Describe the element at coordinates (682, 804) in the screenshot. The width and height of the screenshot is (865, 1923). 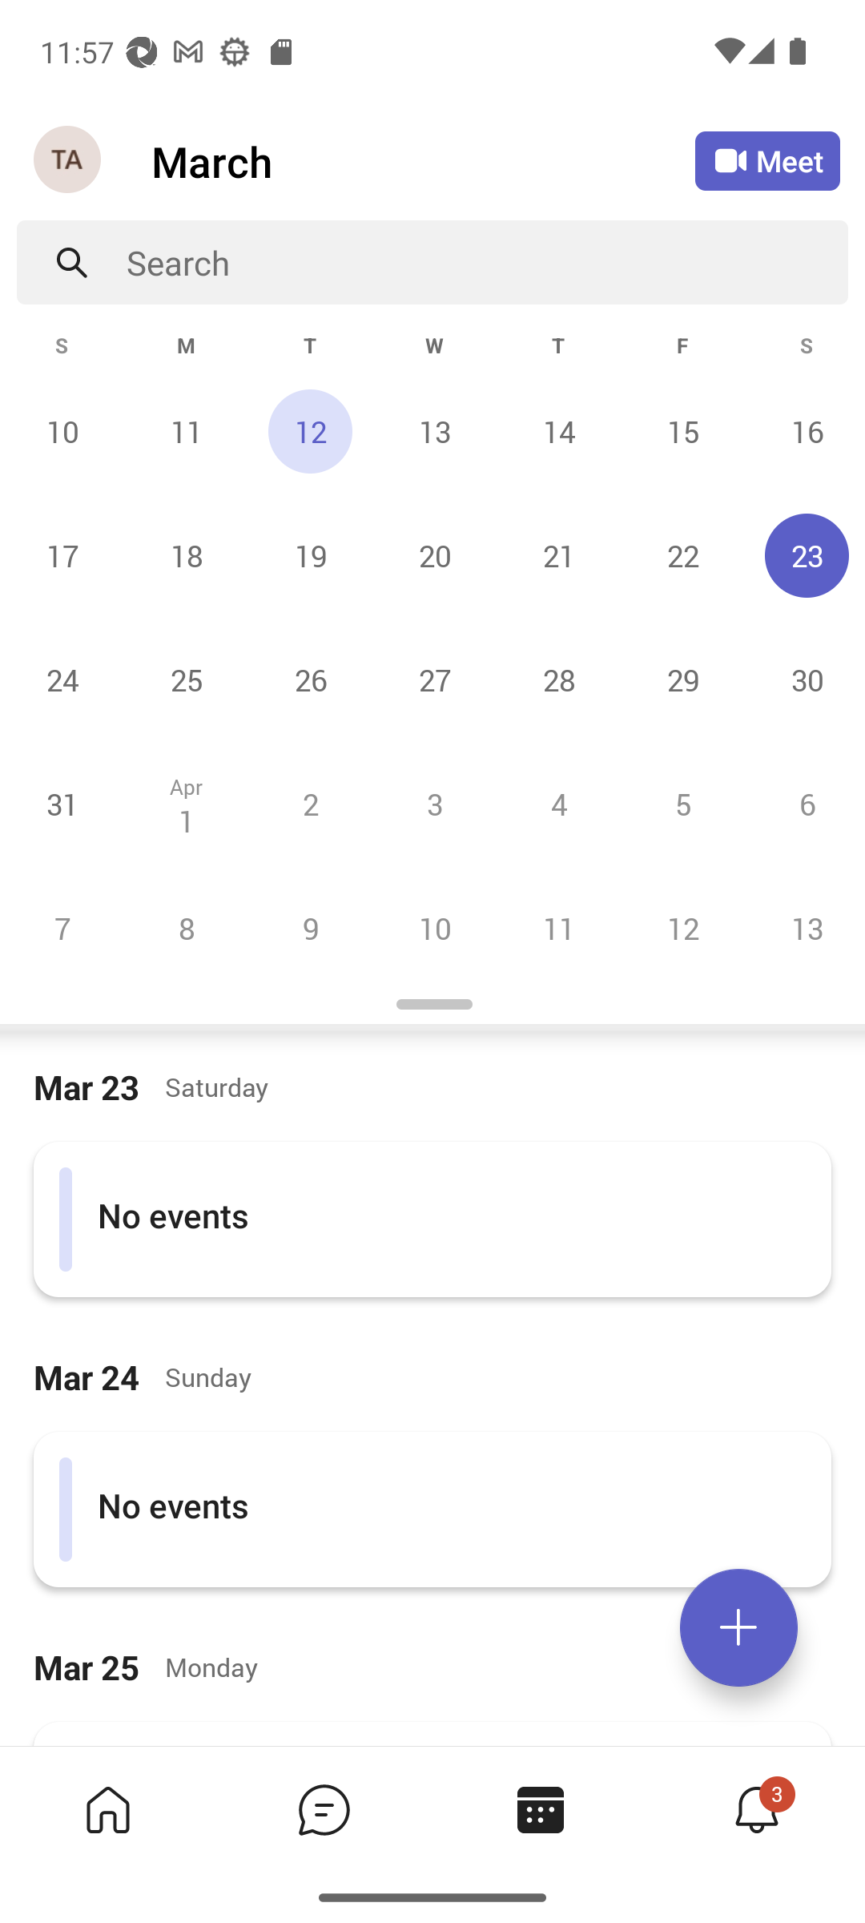
I see `Friday, April 5 5` at that location.